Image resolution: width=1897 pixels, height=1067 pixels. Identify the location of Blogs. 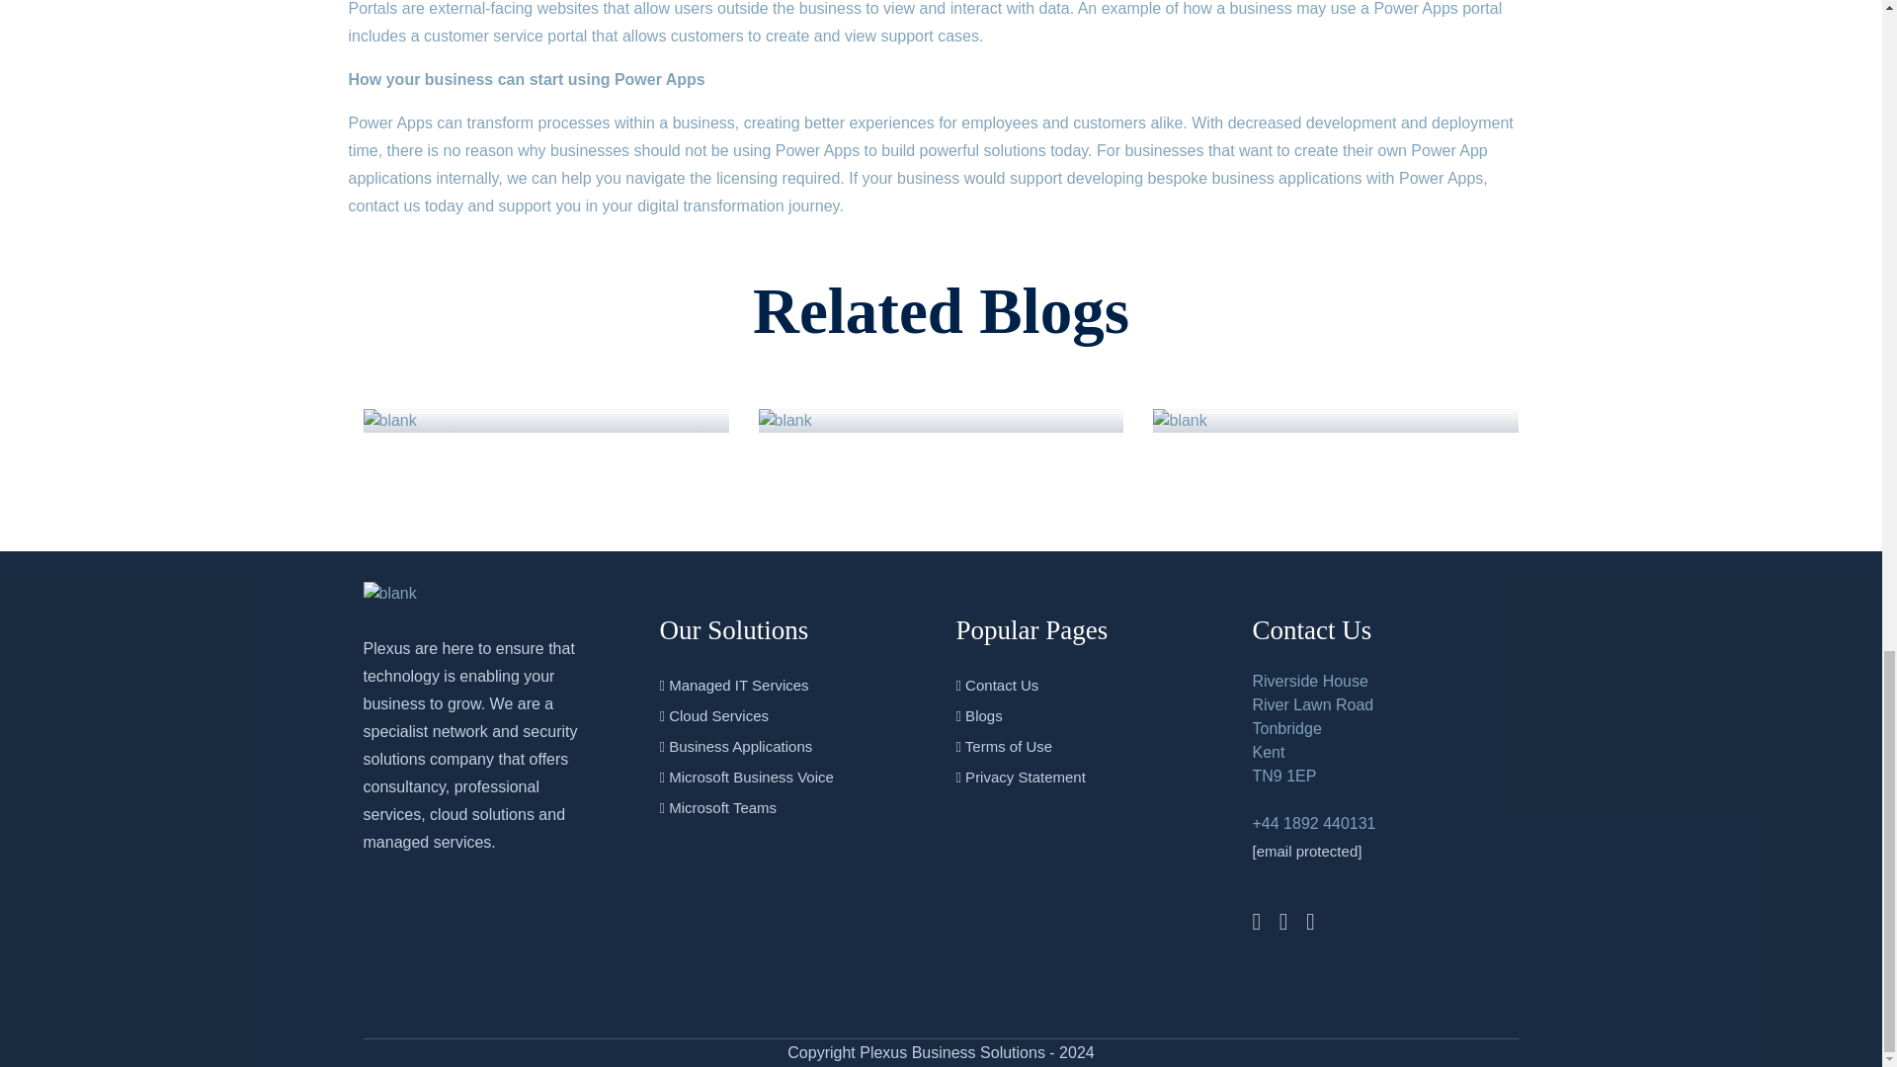
(978, 715).